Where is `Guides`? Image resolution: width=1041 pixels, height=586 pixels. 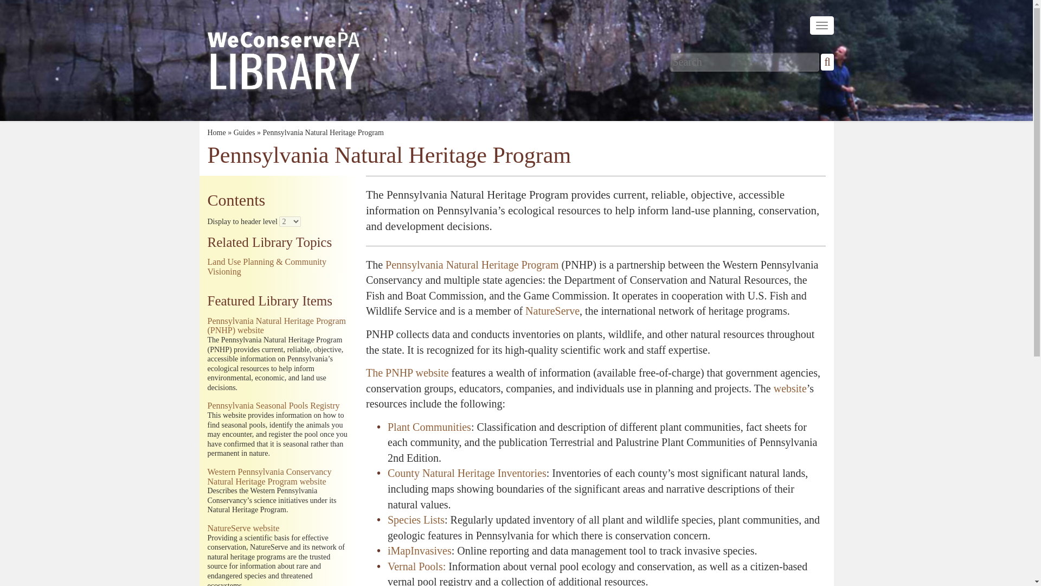
Guides is located at coordinates (244, 132).